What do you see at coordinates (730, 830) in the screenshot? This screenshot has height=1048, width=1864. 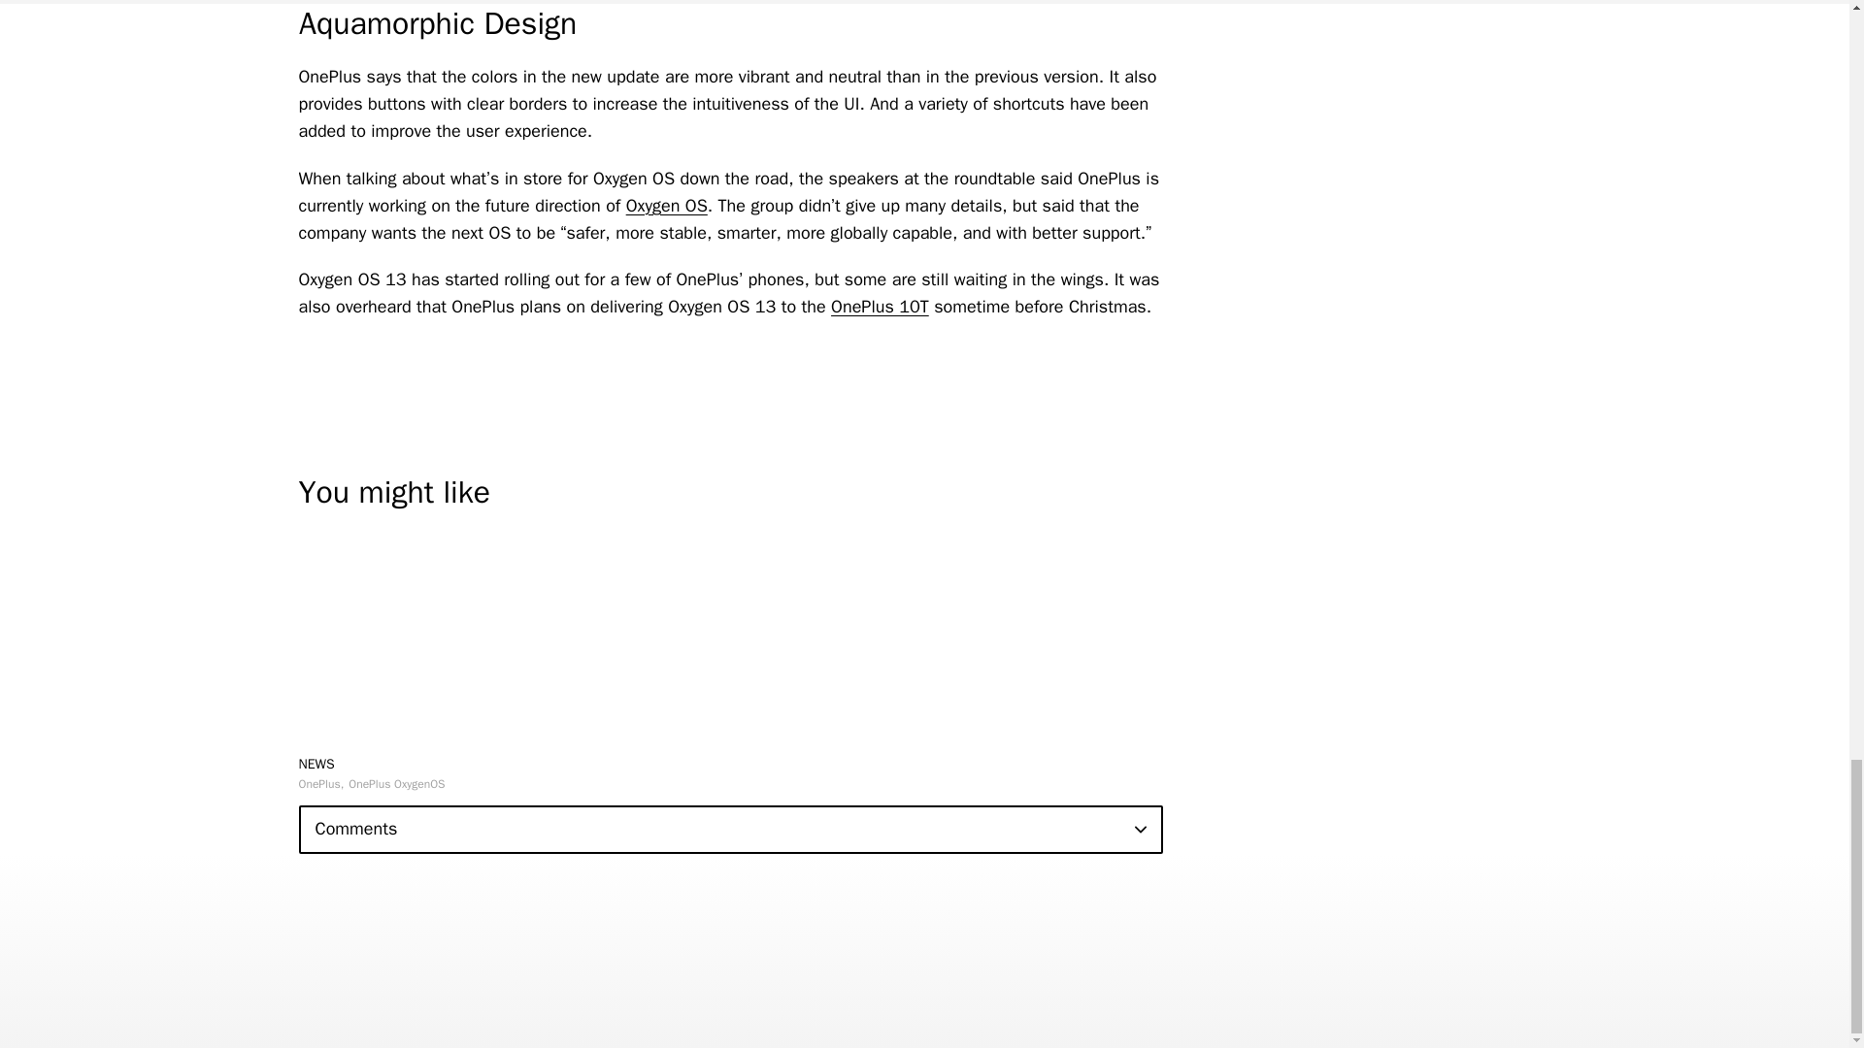 I see `Comments` at bounding box center [730, 830].